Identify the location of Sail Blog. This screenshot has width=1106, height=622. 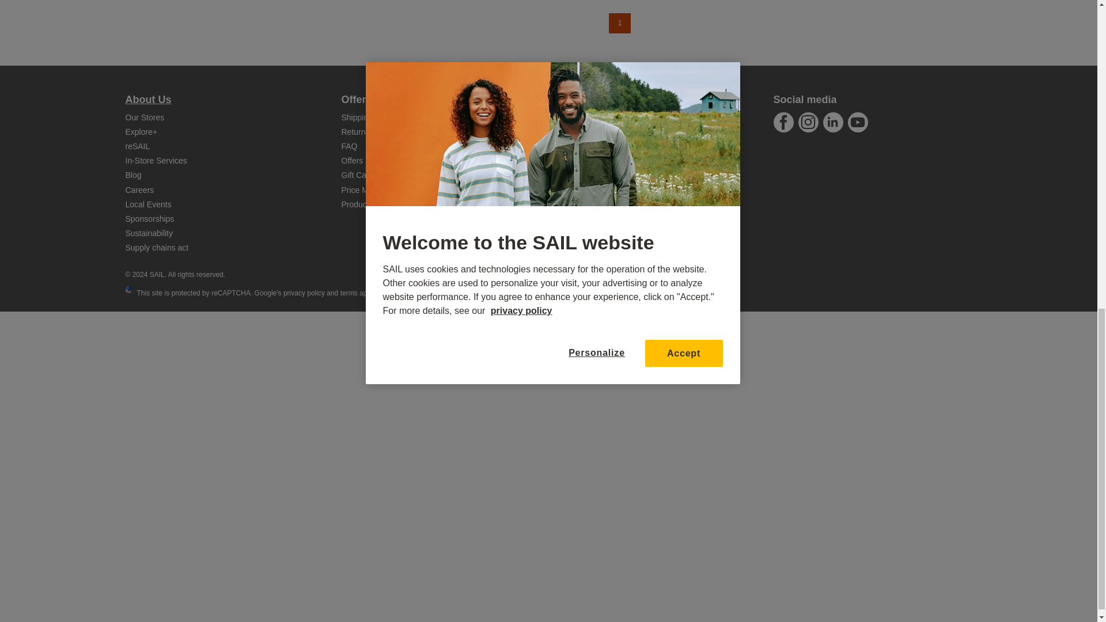
(134, 175).